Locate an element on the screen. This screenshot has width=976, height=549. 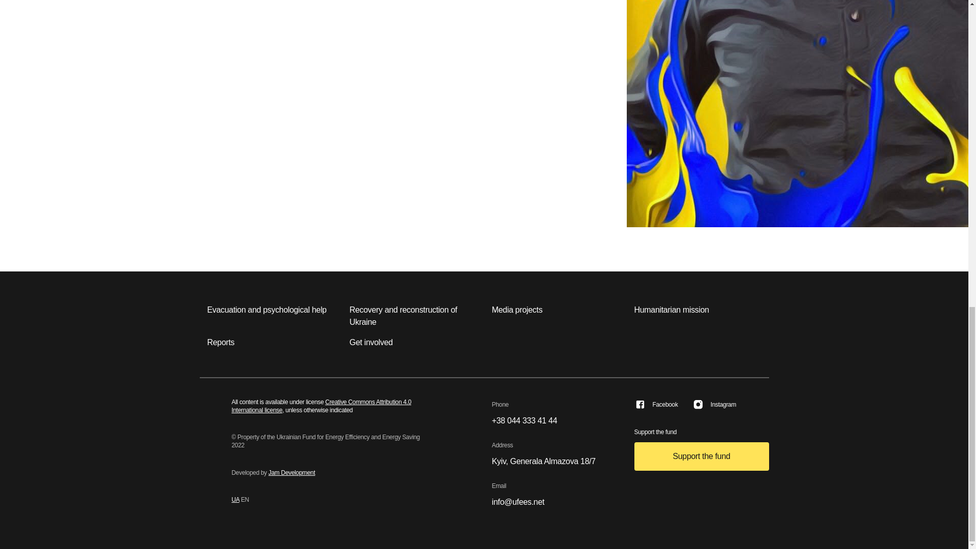
Instagram is located at coordinates (714, 405).